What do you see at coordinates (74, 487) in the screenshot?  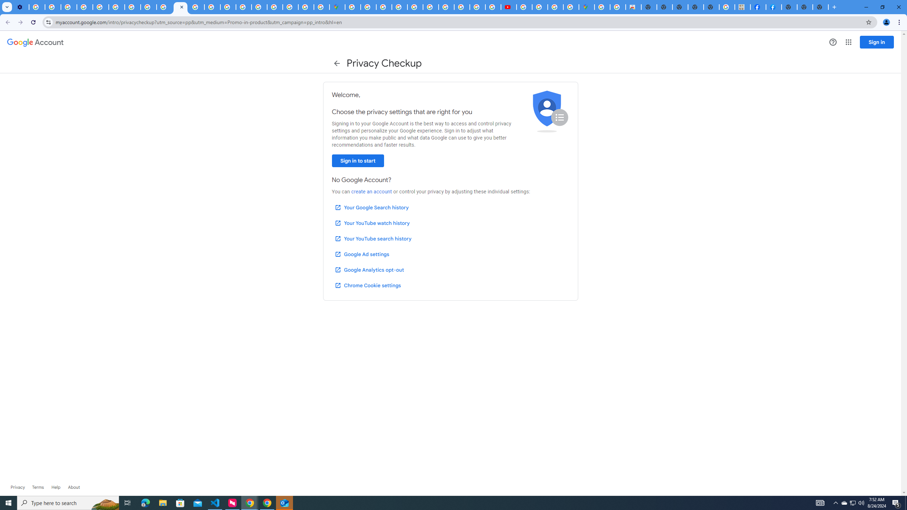 I see `Learn more about Google Account` at bounding box center [74, 487].